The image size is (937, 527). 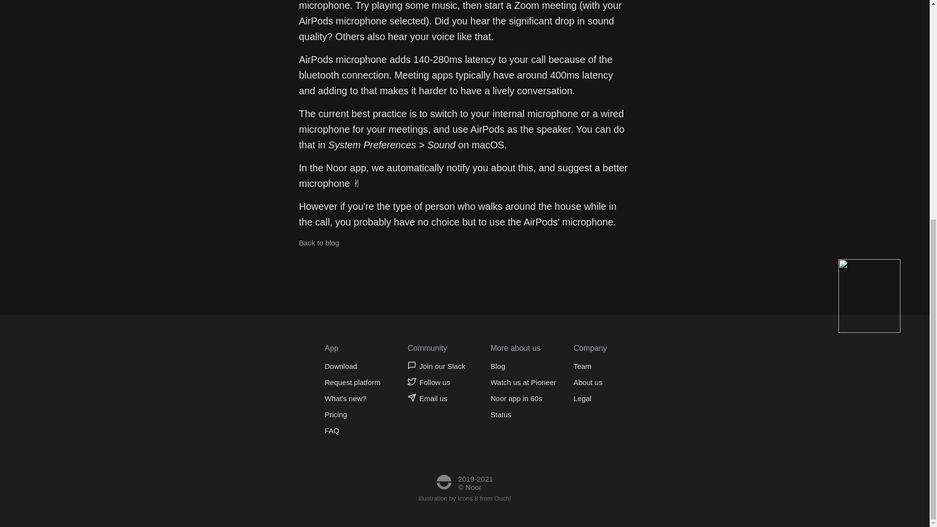 I want to click on FAQ, so click(x=352, y=430).